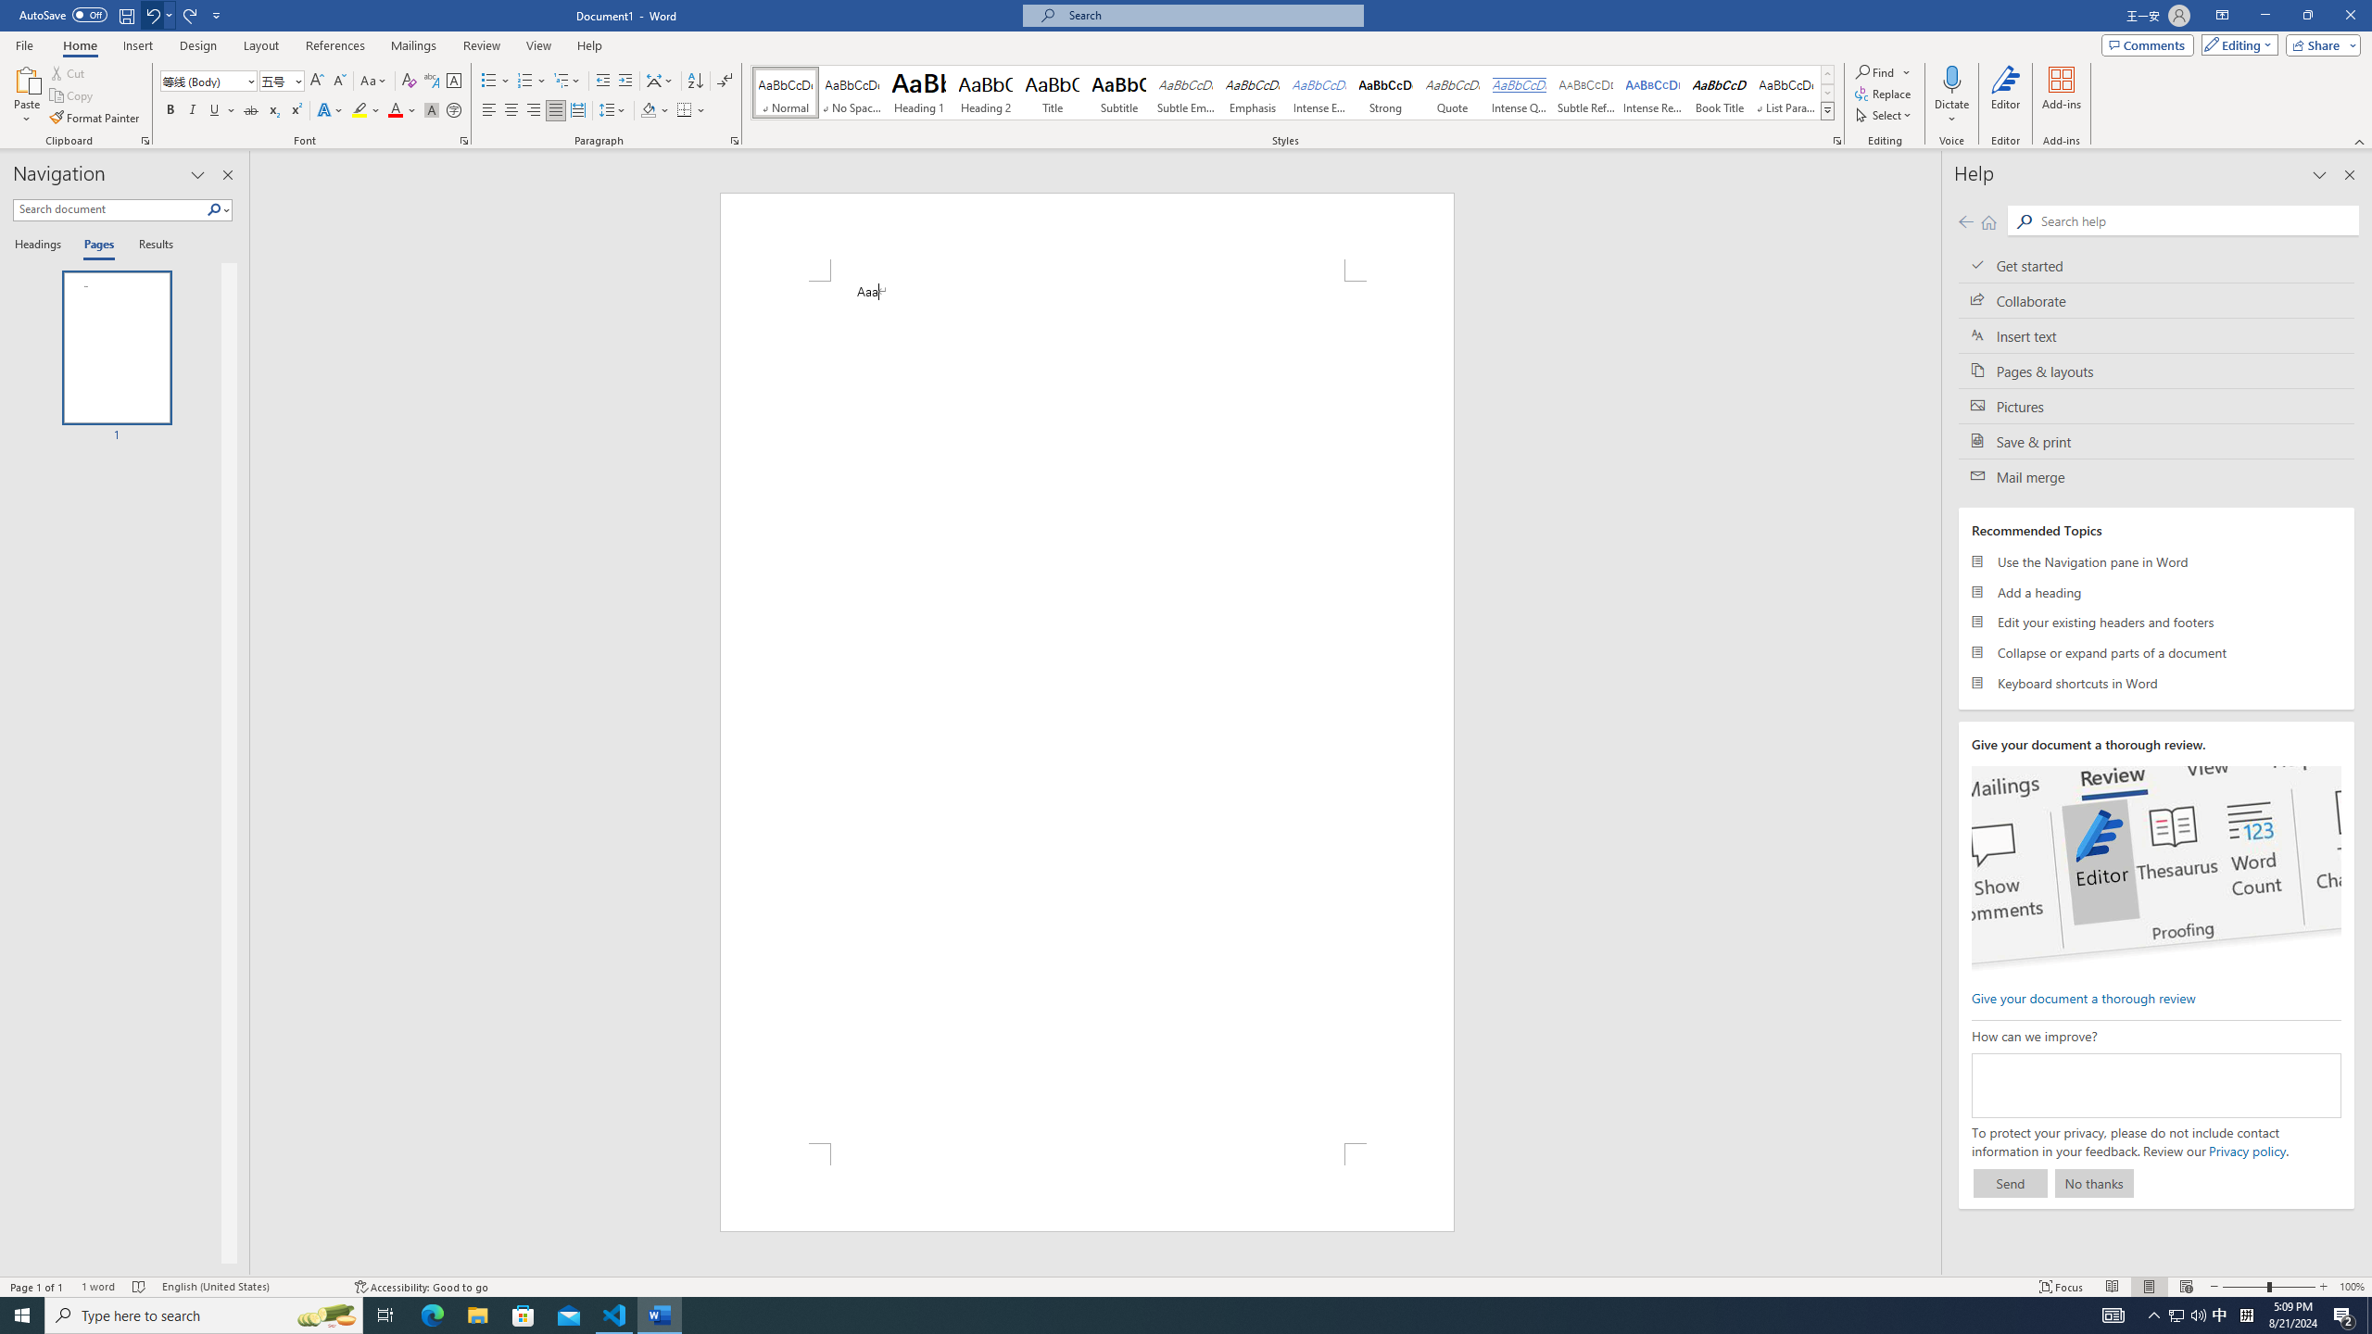 This screenshot has width=2372, height=1334. Describe the element at coordinates (248, 1287) in the screenshot. I see `Language English (United States)` at that location.